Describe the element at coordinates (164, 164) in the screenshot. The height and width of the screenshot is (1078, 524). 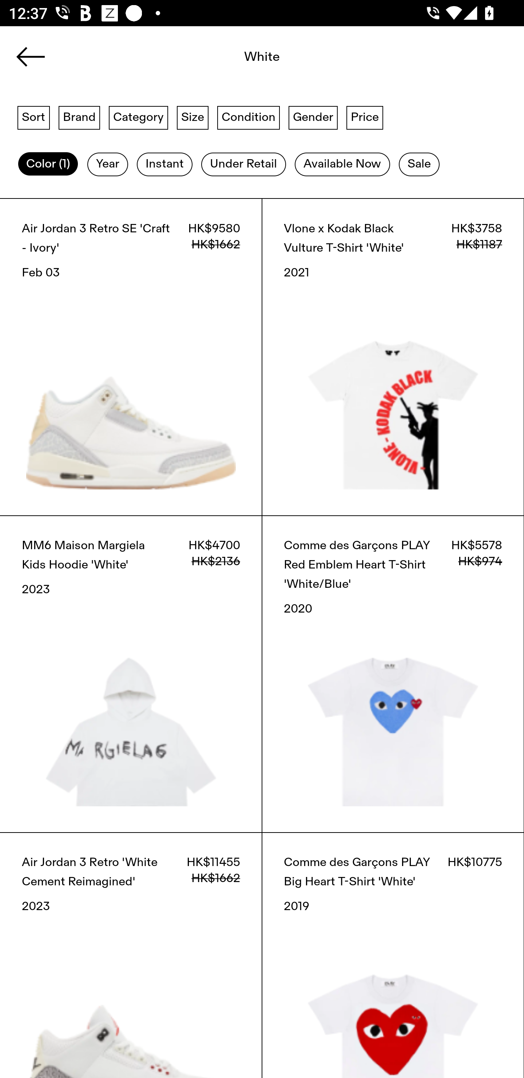
I see `Instant` at that location.